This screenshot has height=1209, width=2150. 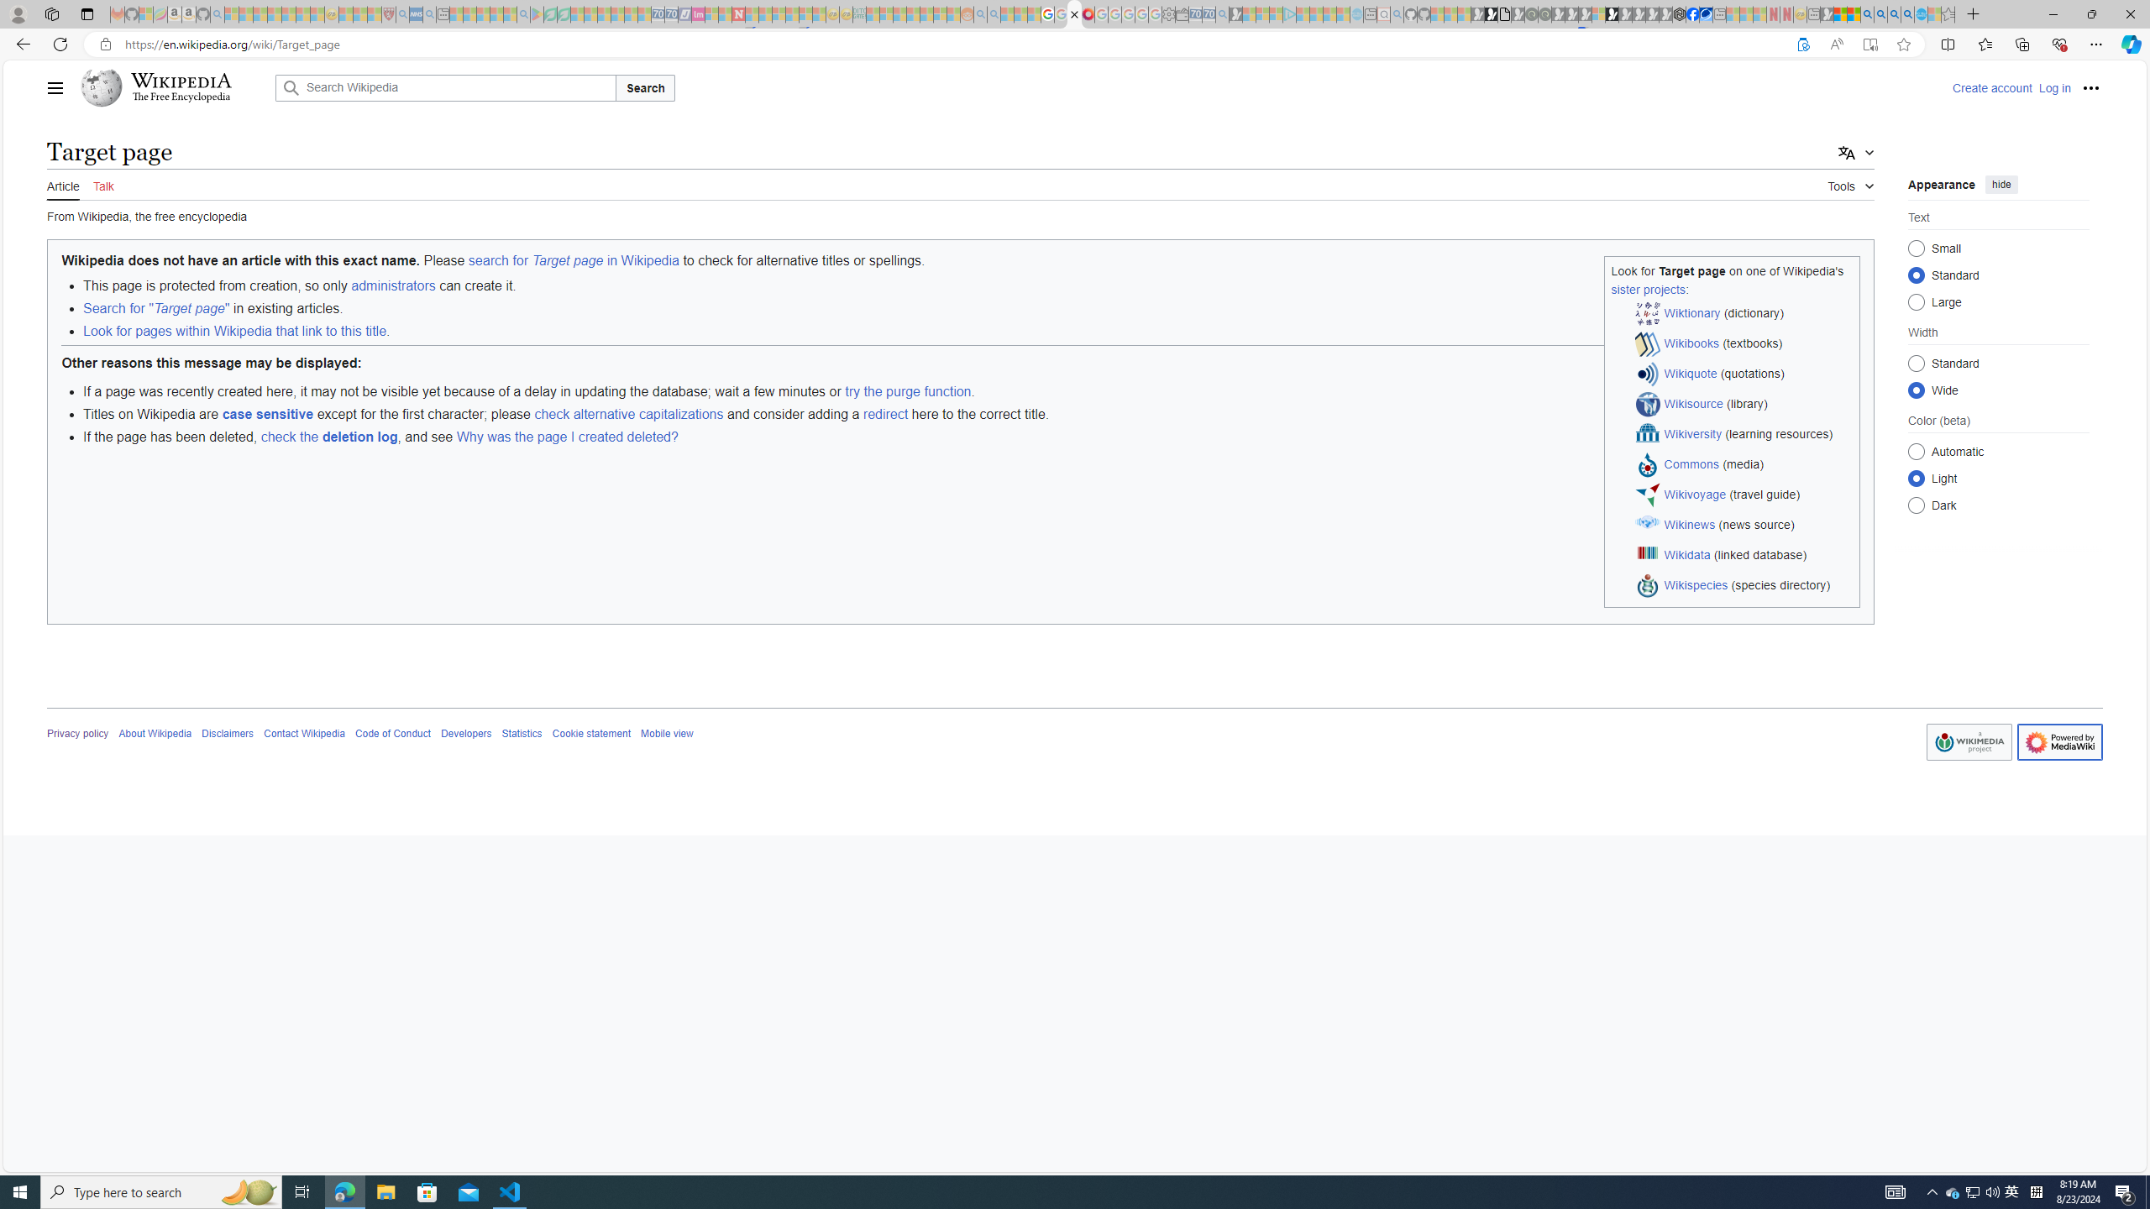 What do you see at coordinates (1969, 741) in the screenshot?
I see `Wikimedia Foundation` at bounding box center [1969, 741].